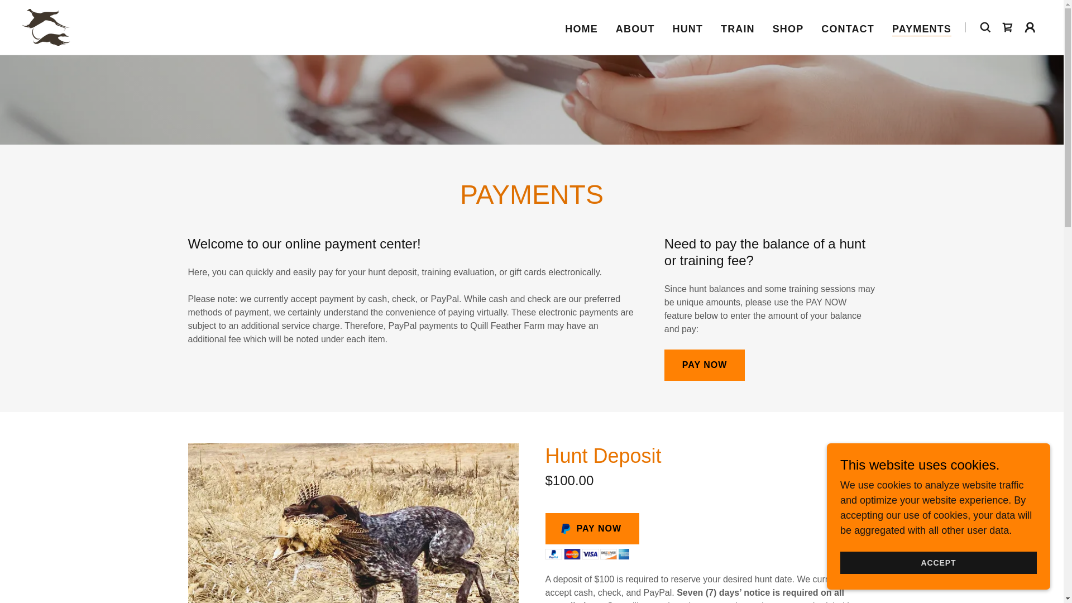 Image resolution: width=1072 pixels, height=603 pixels. I want to click on CONTACT, so click(848, 29).